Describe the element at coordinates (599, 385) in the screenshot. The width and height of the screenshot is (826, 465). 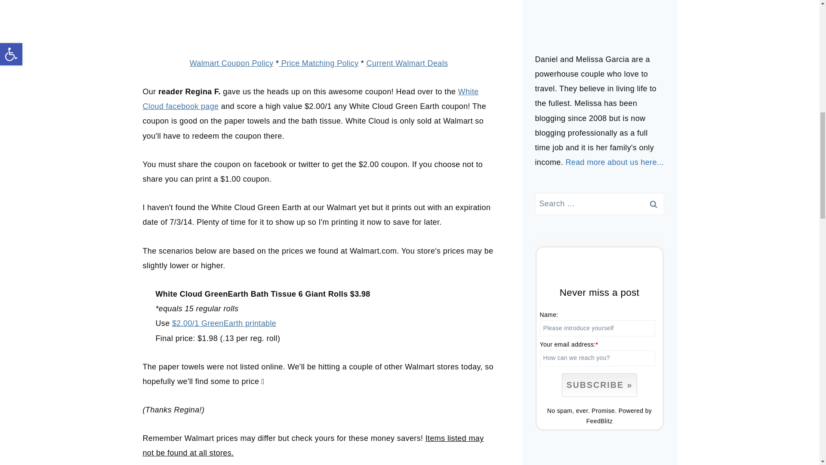
I see `click to join` at that location.